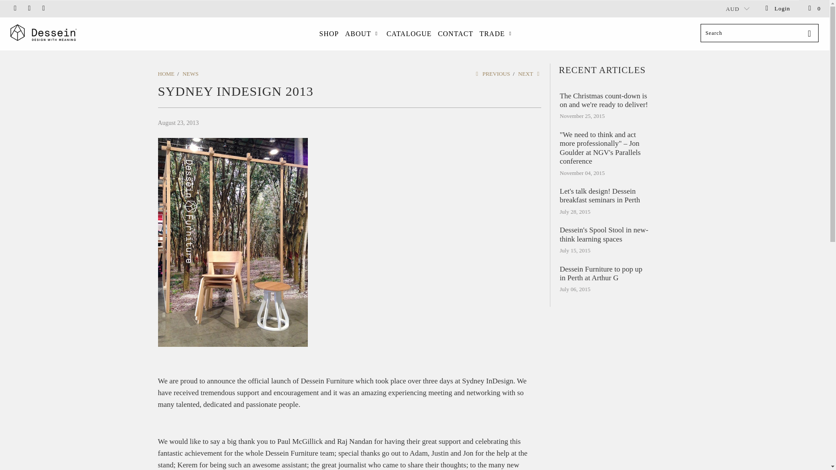  Describe the element at coordinates (29, 8) in the screenshot. I see `Dessein Furniture on Instagram` at that location.